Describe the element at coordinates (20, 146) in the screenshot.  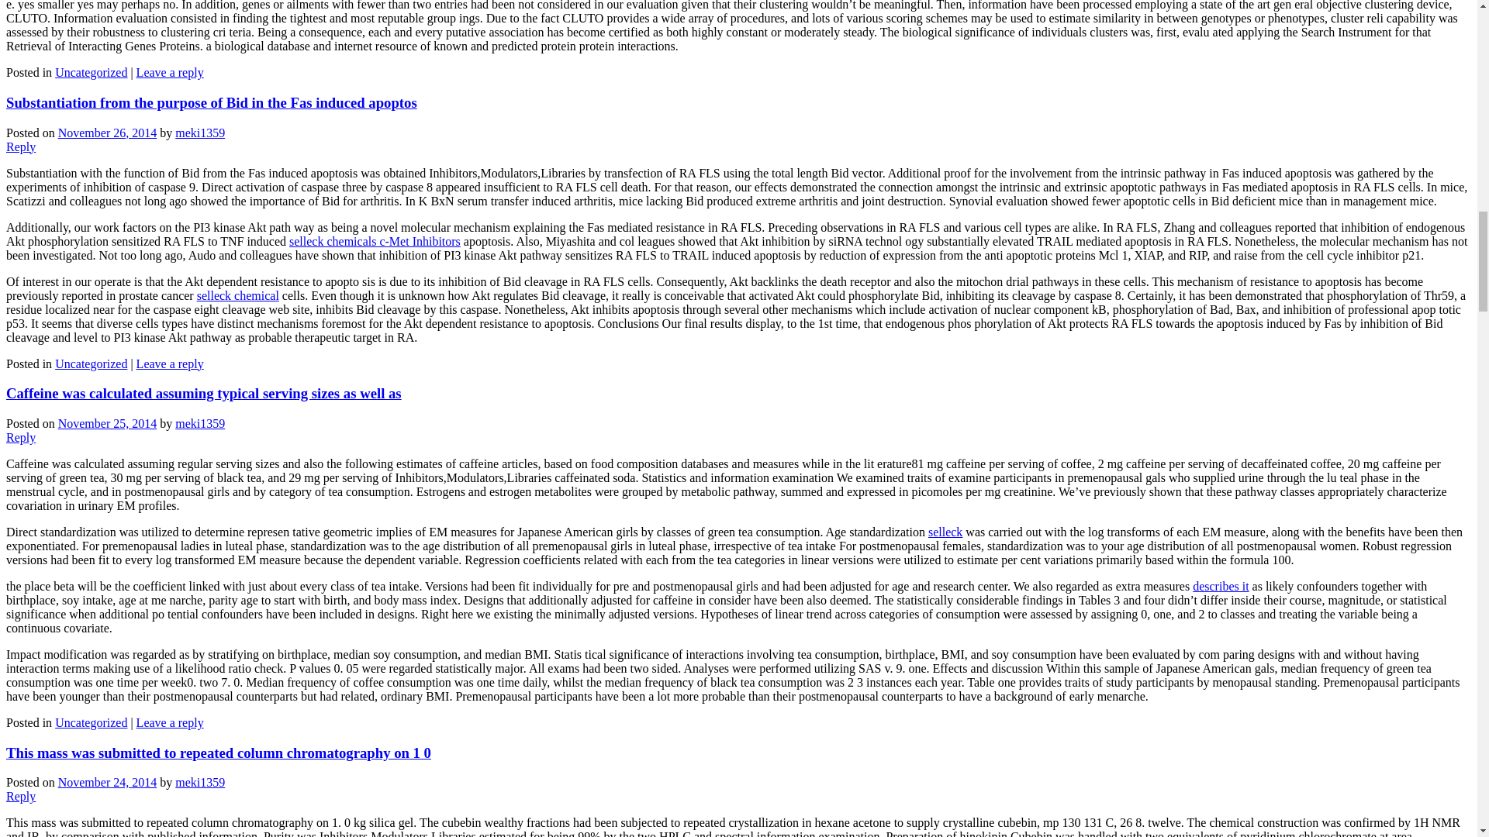
I see `Reply` at that location.